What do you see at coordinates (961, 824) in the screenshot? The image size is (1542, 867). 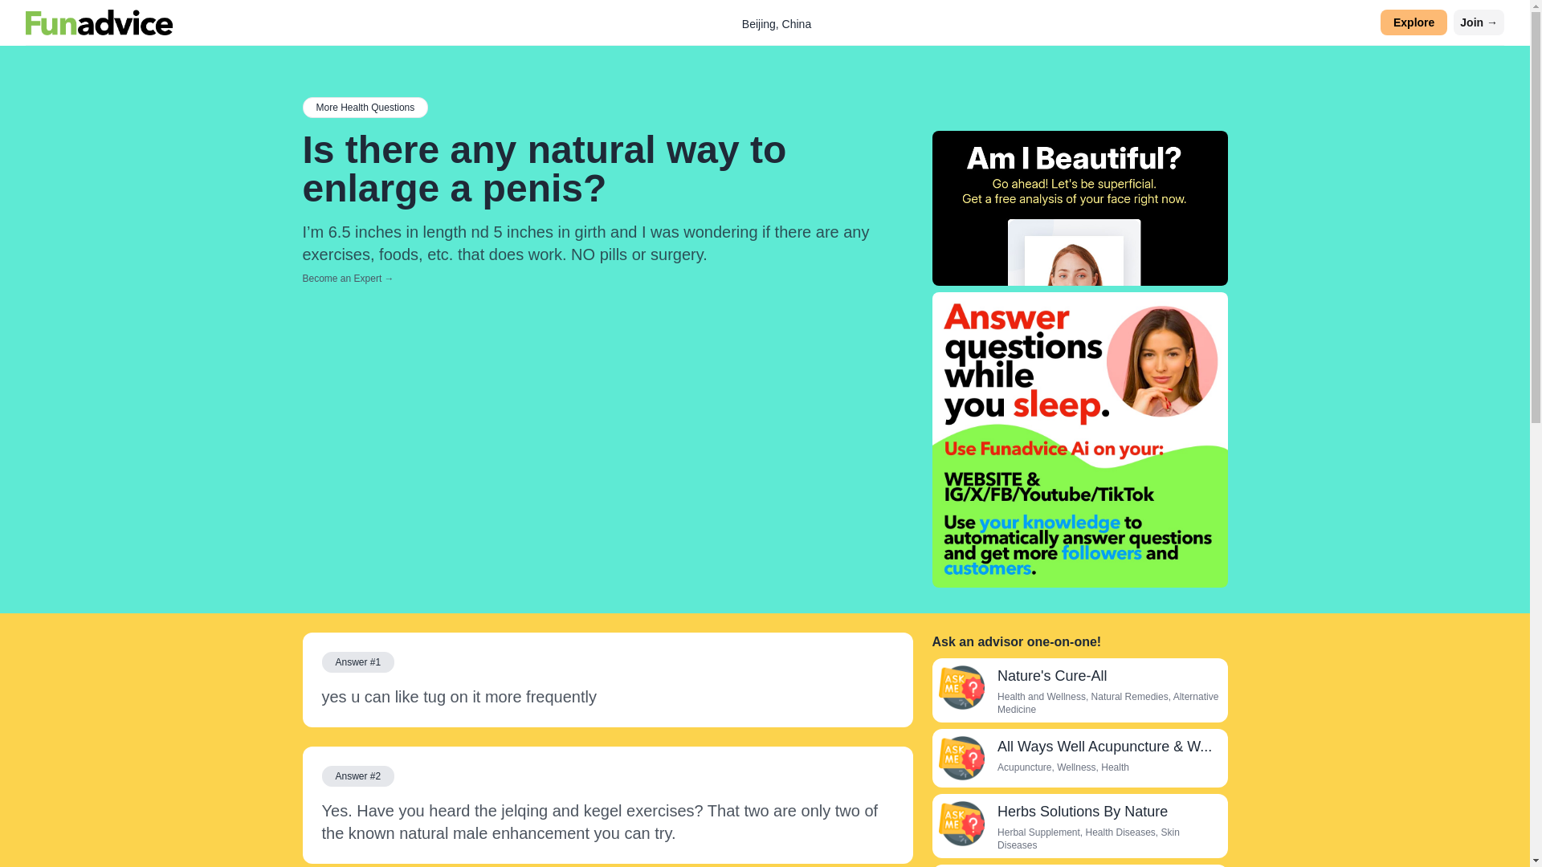 I see `Herbs Solutions By Nature` at bounding box center [961, 824].